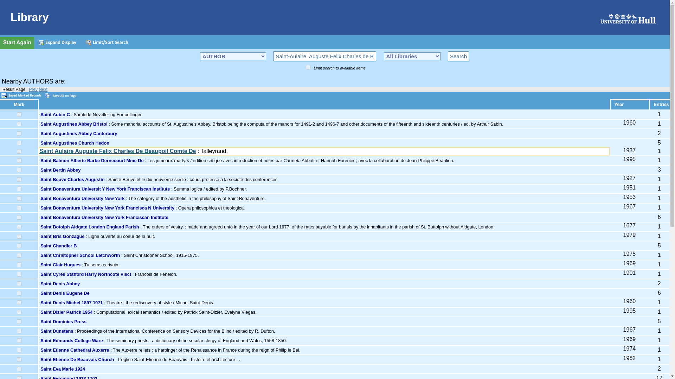  Describe the element at coordinates (60, 170) in the screenshot. I see `Saint Bertin Abbey` at that location.